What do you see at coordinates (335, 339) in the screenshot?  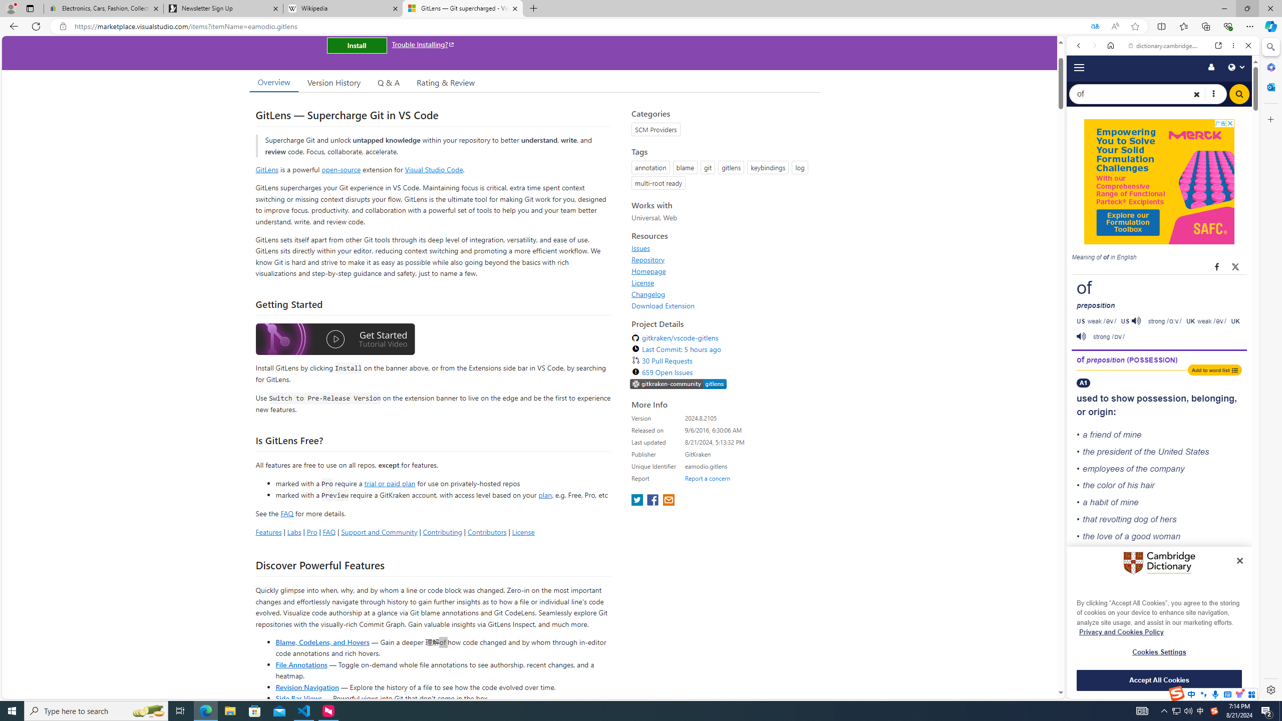 I see `Watch the GitLens Getting Started video` at bounding box center [335, 339].